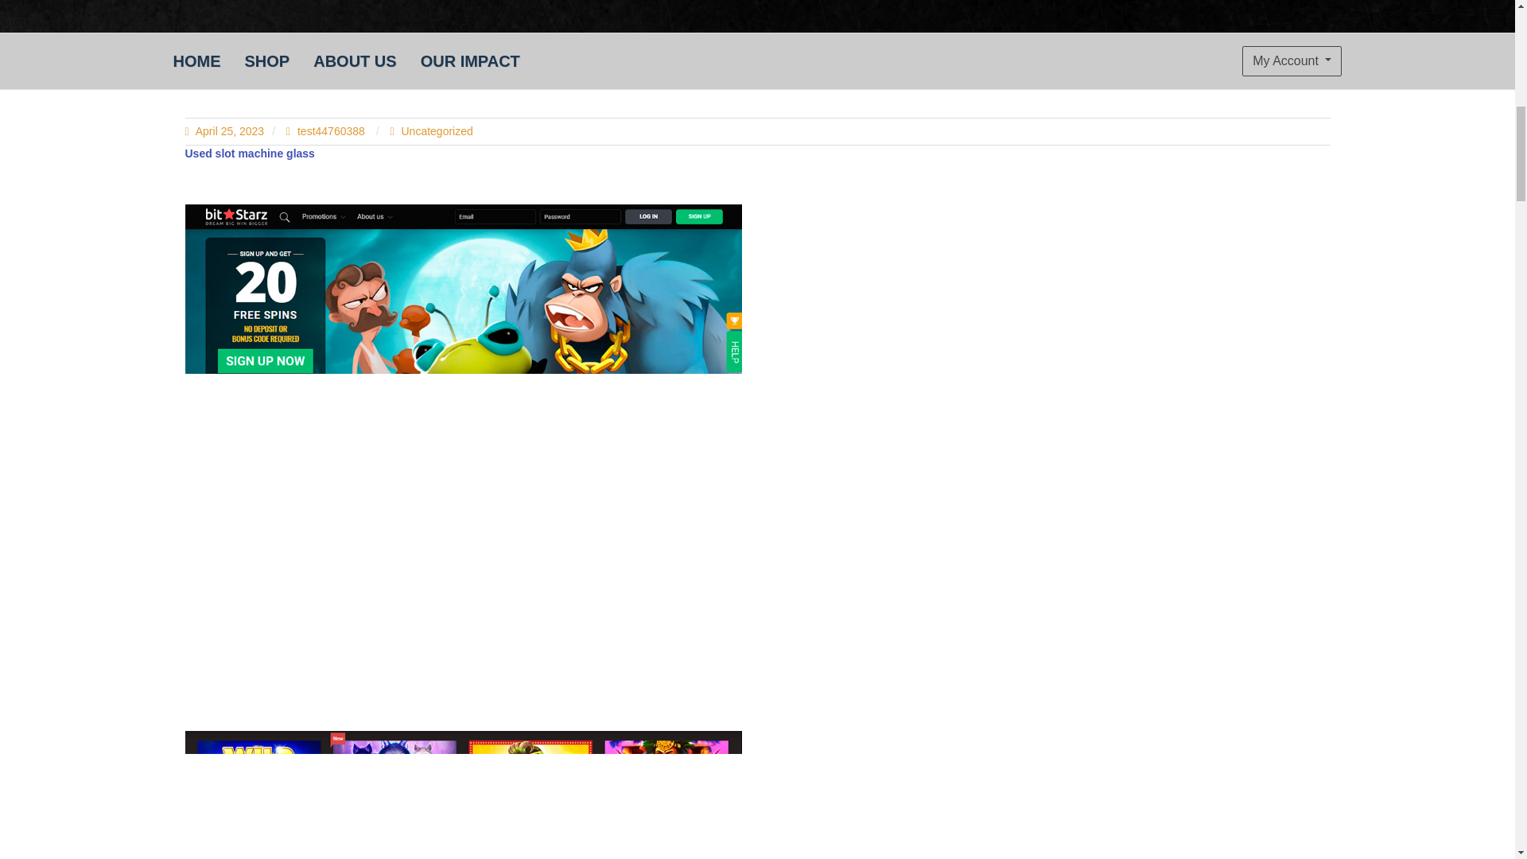 The image size is (1527, 859). I want to click on April 25, 2023, so click(224, 130).